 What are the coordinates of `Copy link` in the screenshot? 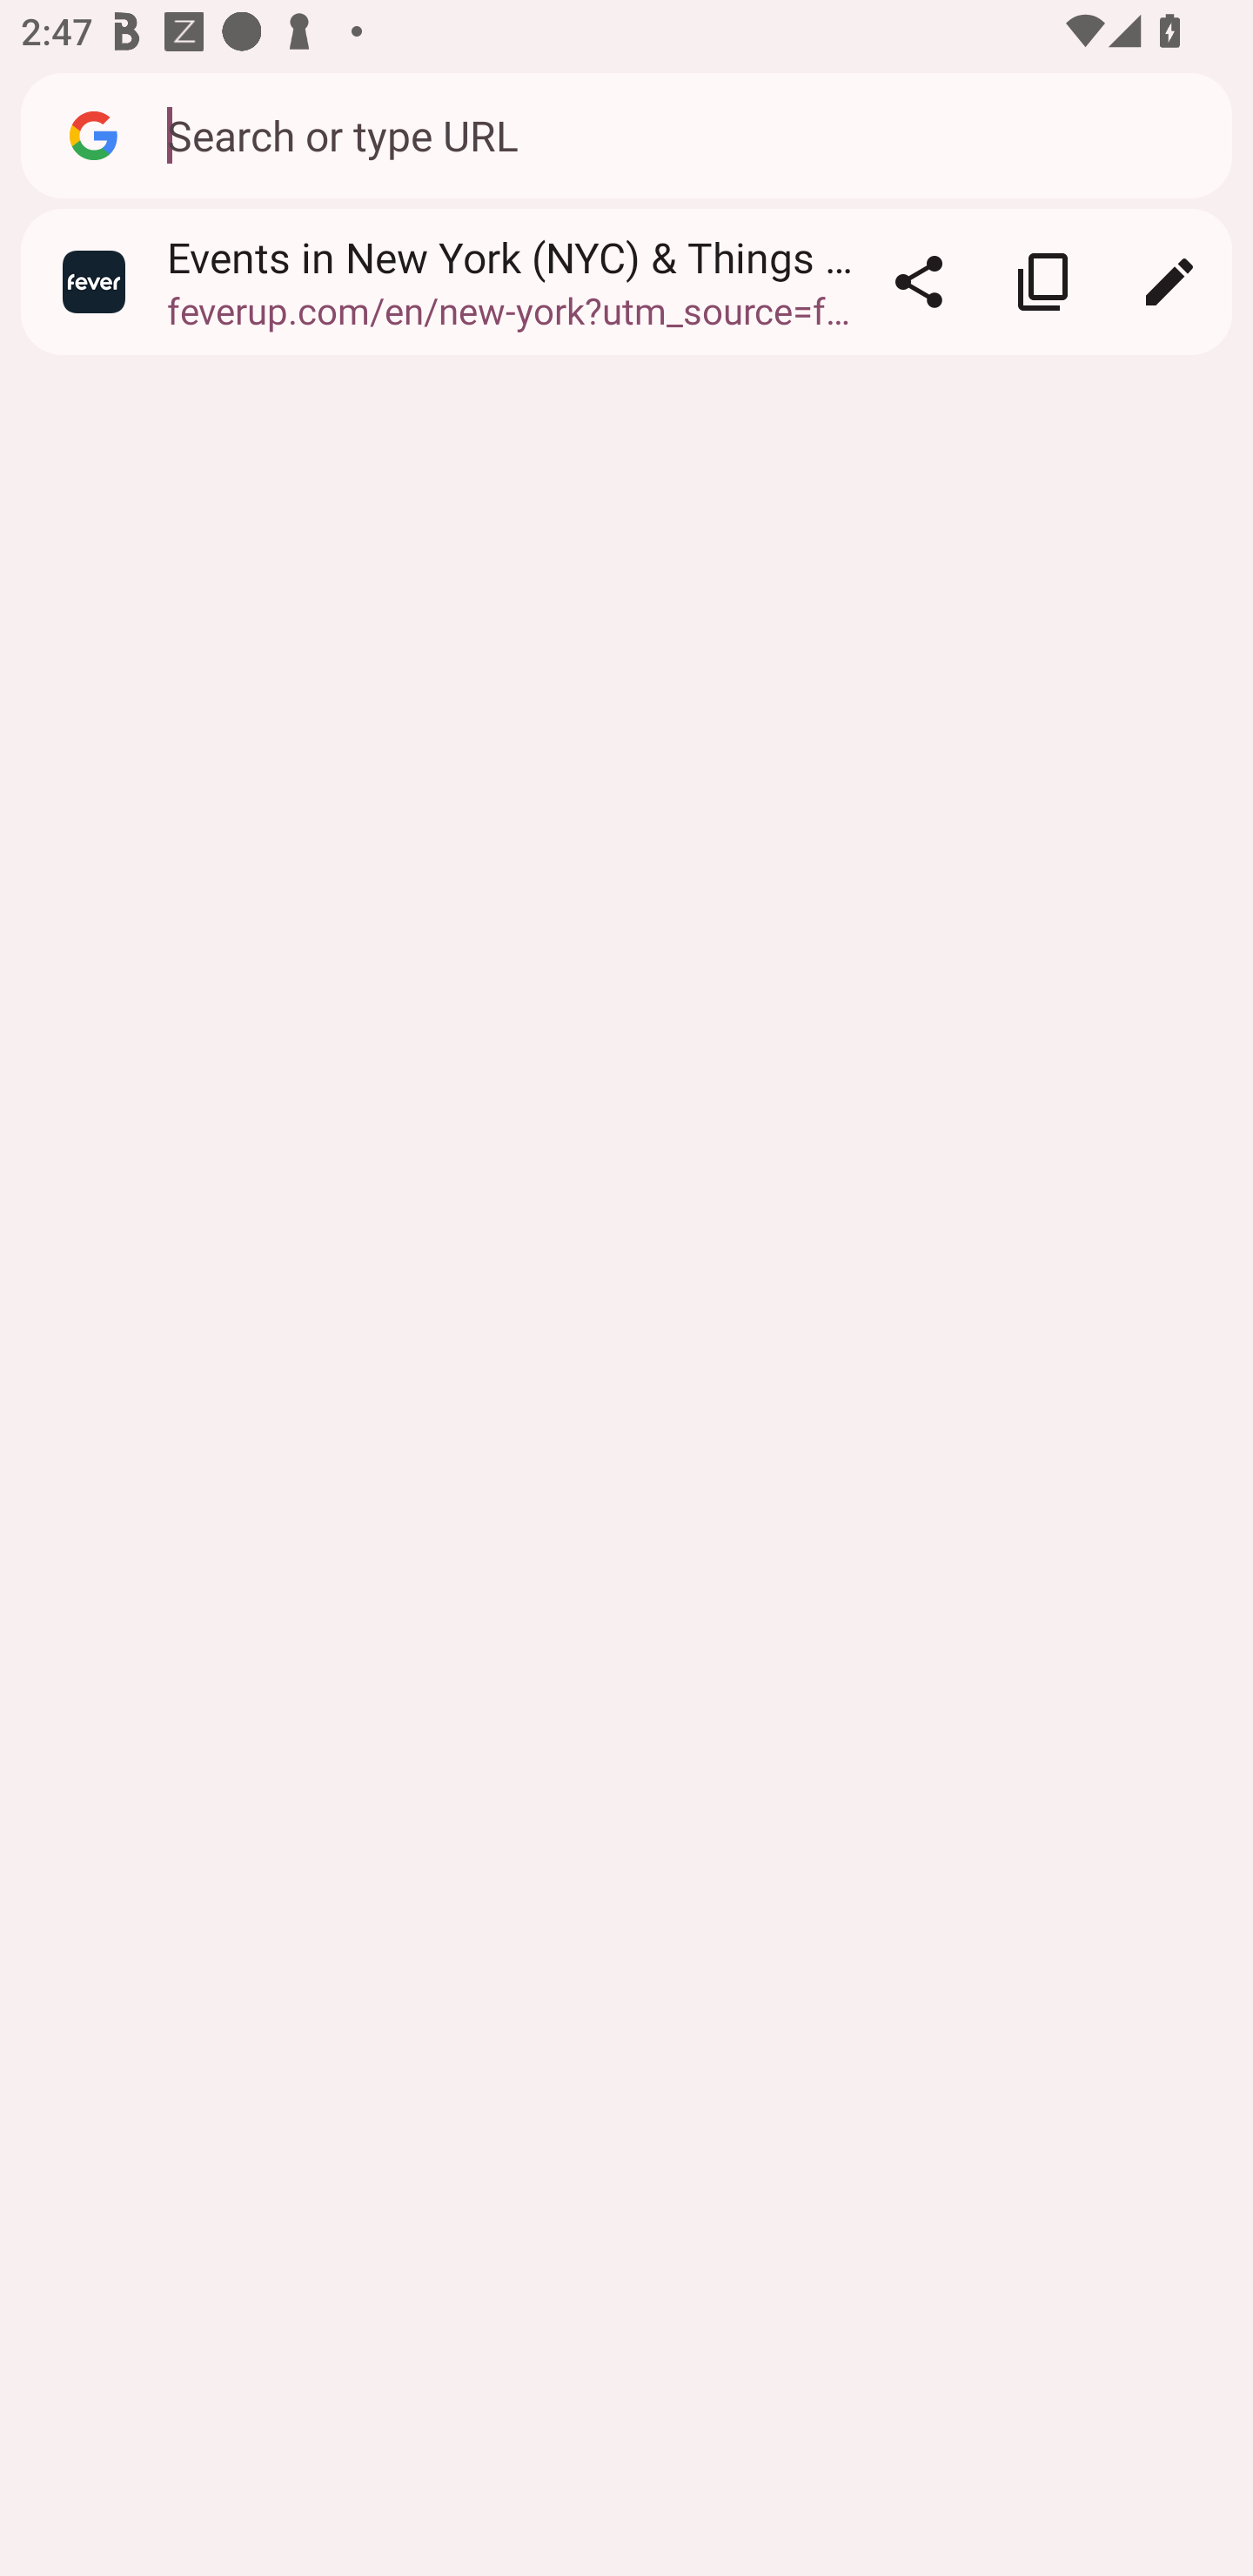 It's located at (1043, 282).